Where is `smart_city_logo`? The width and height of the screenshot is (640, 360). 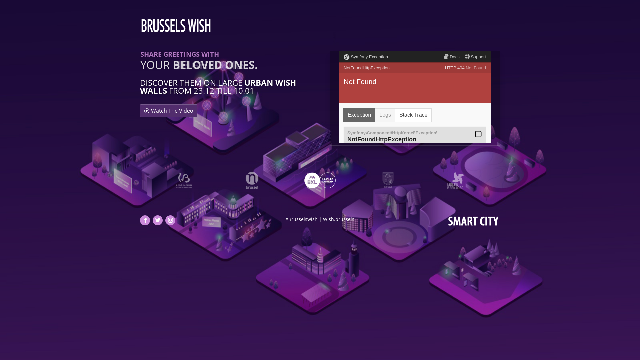
smart_city_logo is located at coordinates (473, 221).